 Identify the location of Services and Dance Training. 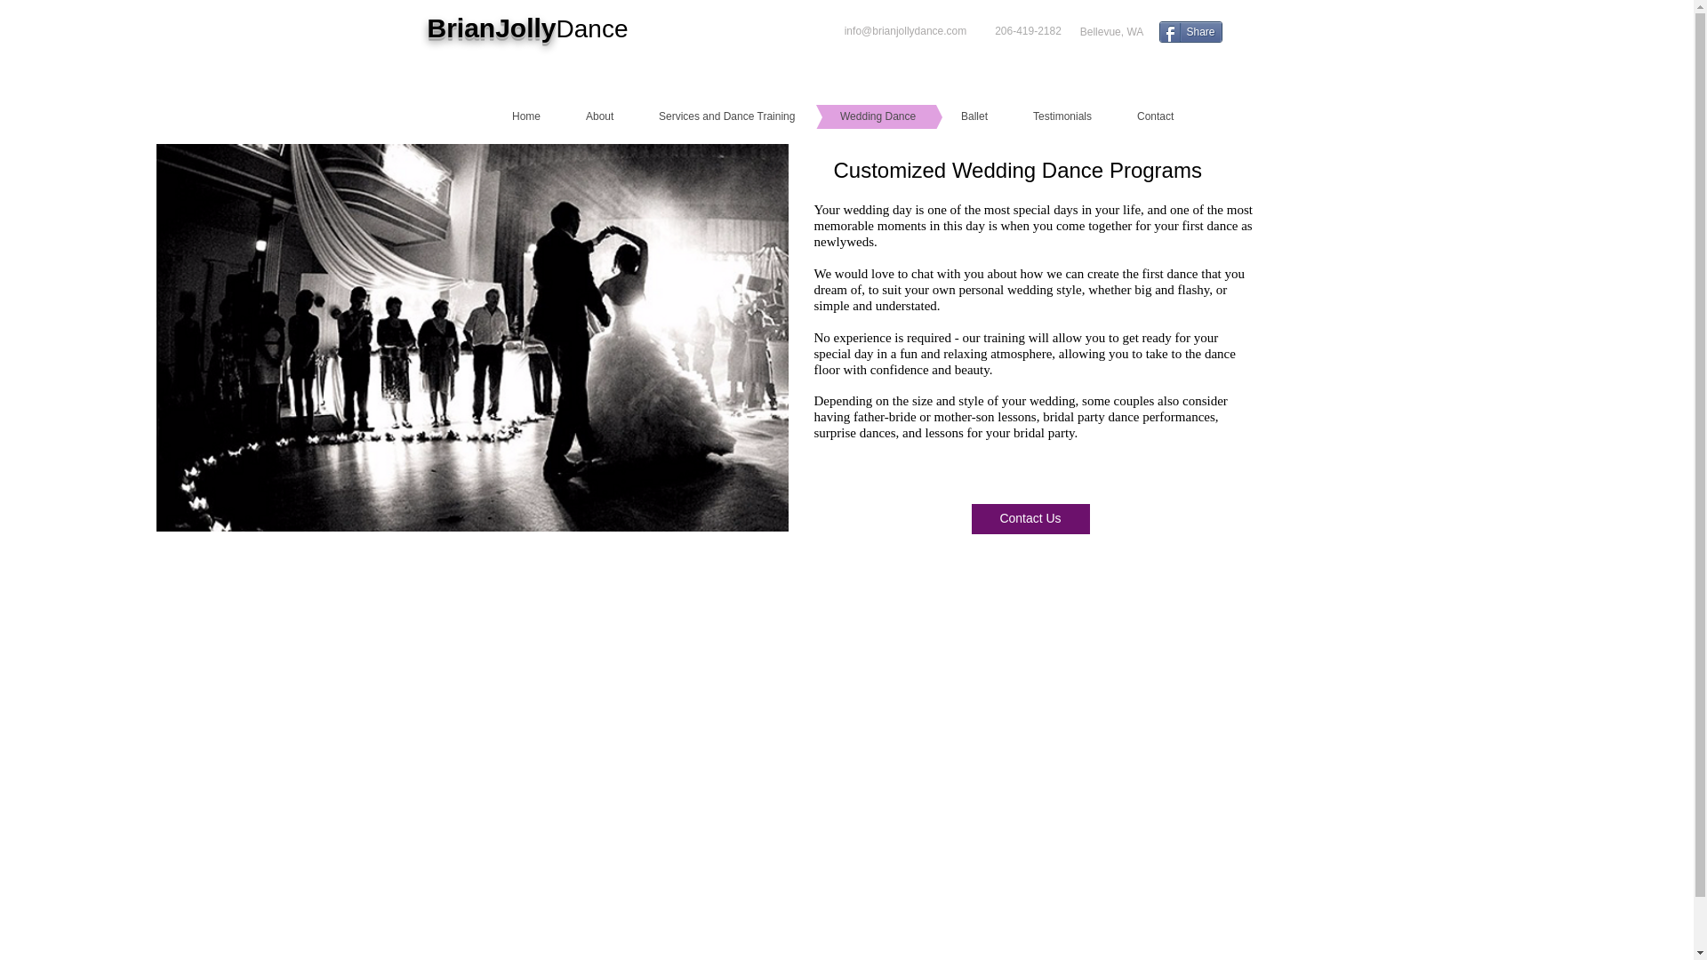
(699, 116).